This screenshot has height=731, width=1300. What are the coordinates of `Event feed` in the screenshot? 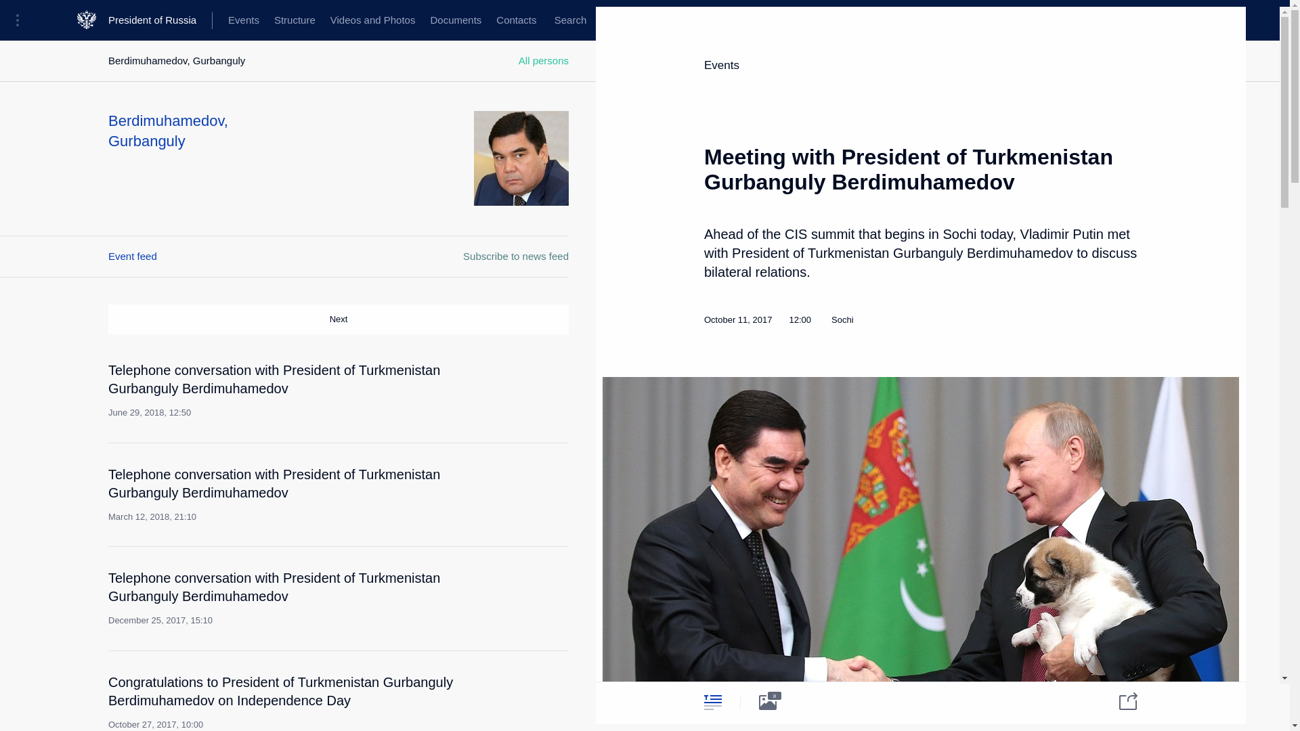 It's located at (133, 256).